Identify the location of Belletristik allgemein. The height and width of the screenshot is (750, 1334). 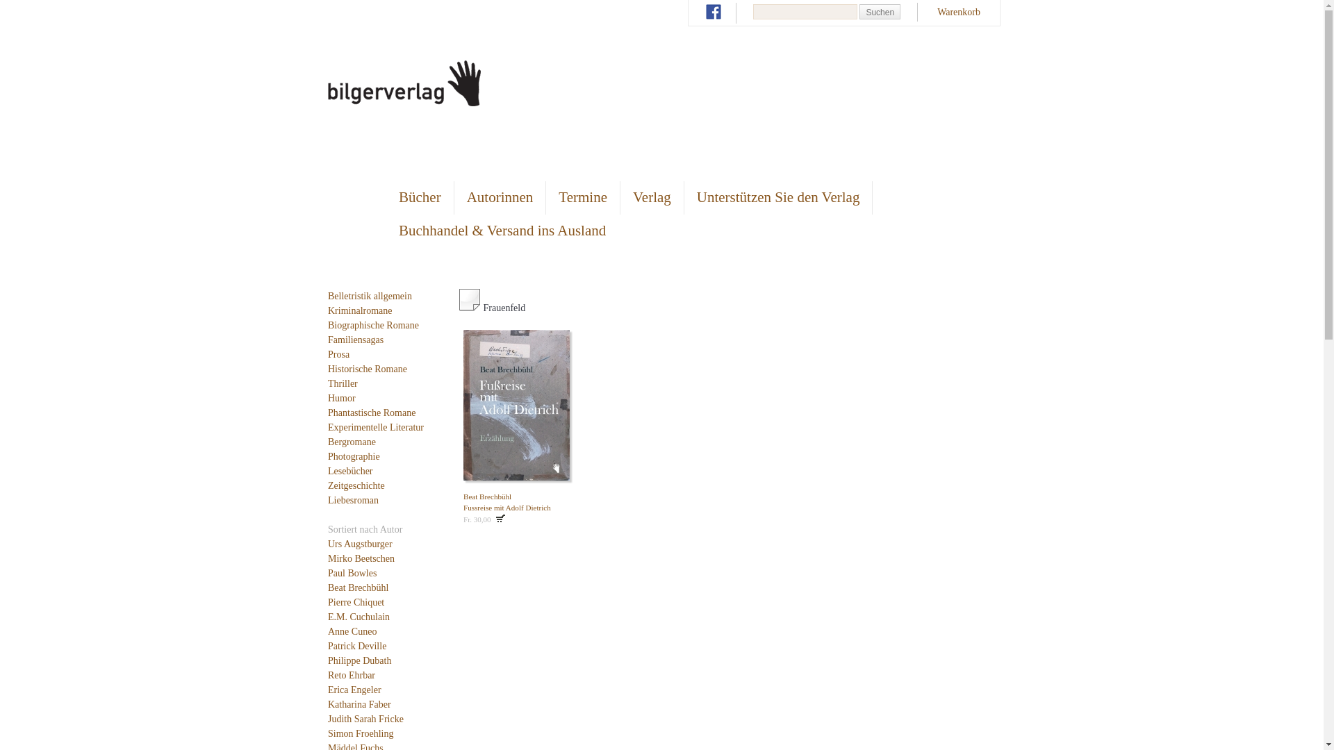
(370, 296).